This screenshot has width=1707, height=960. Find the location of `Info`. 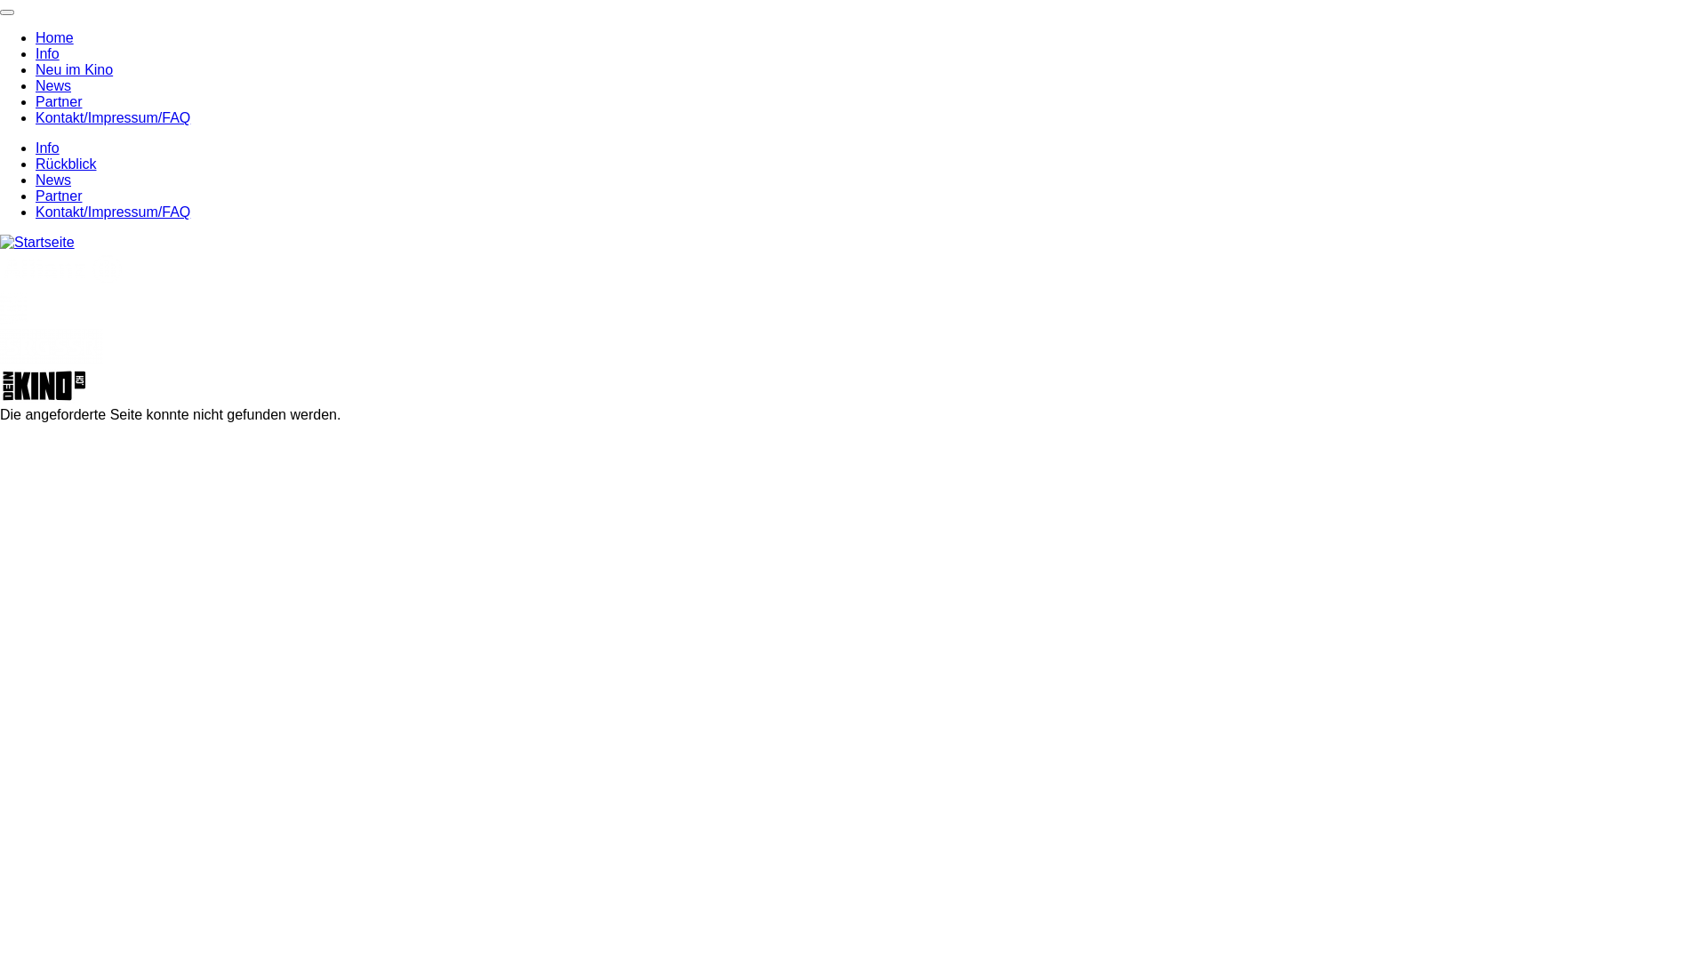

Info is located at coordinates (48, 148).